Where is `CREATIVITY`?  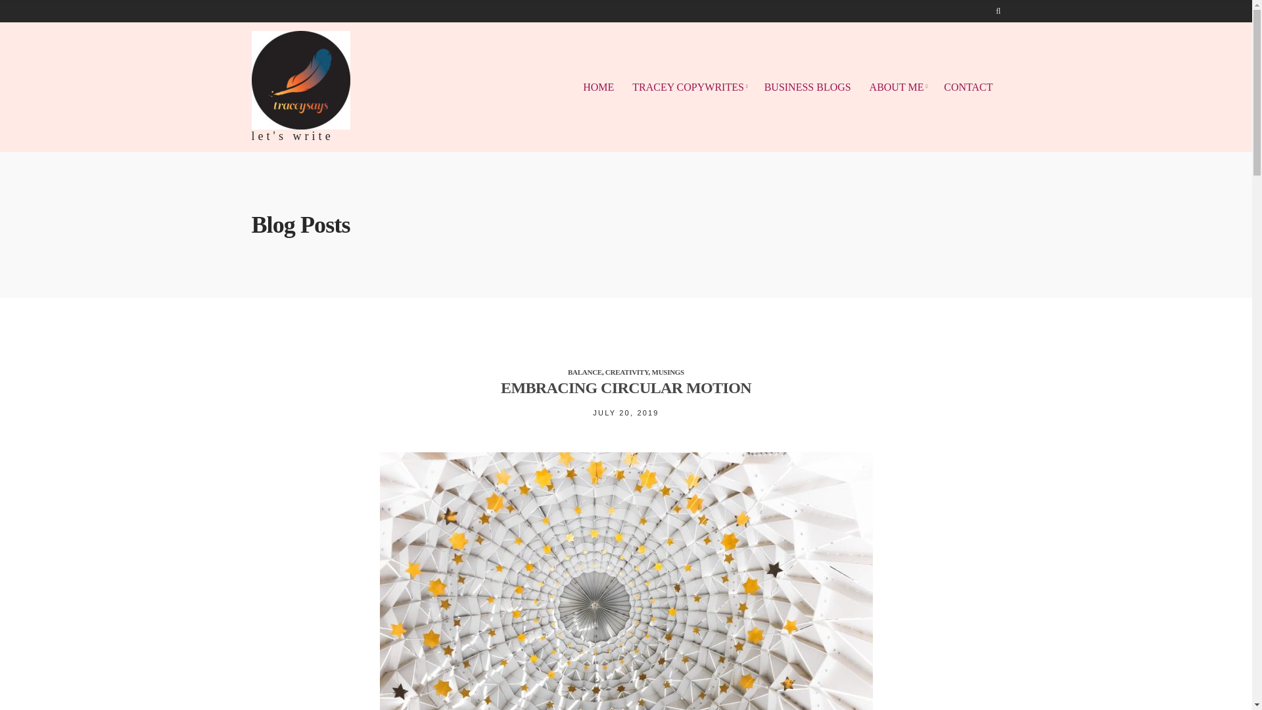 CREATIVITY is located at coordinates (627, 372).